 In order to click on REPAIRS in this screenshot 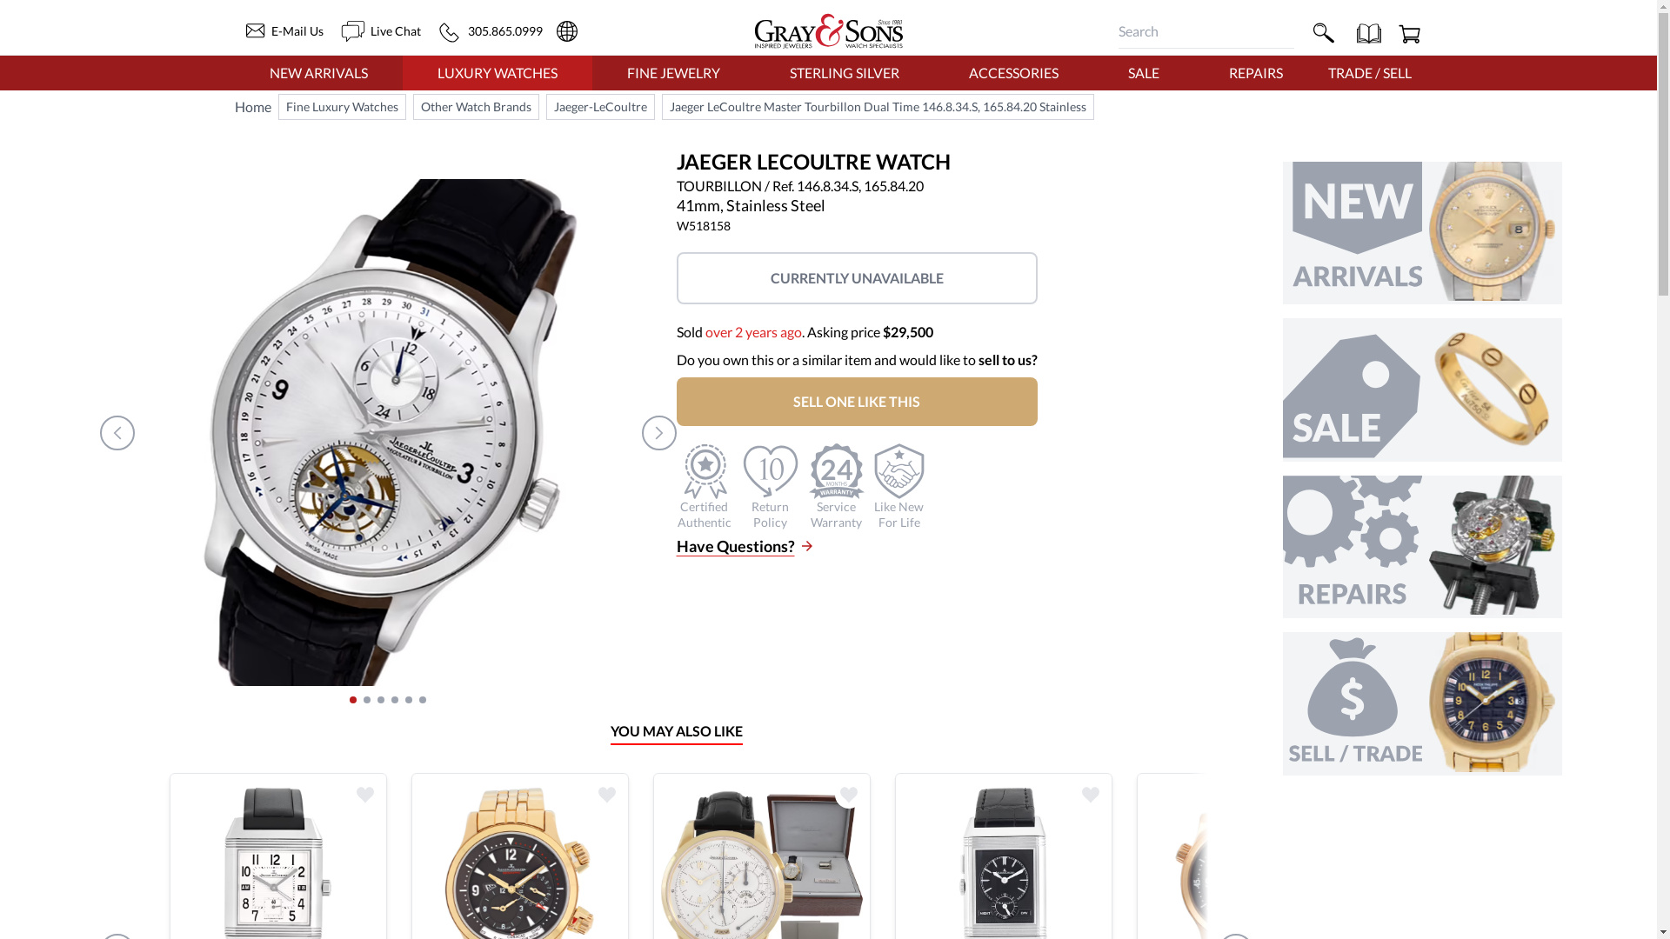, I will do `click(1255, 72)`.